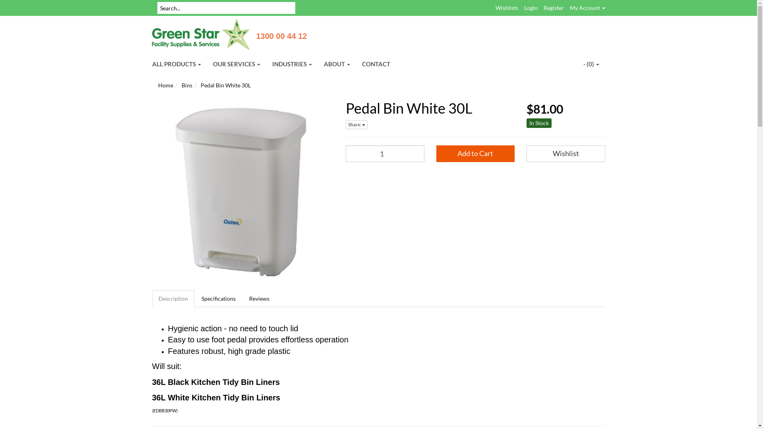 This screenshot has height=429, width=763. I want to click on Register, so click(554, 8).